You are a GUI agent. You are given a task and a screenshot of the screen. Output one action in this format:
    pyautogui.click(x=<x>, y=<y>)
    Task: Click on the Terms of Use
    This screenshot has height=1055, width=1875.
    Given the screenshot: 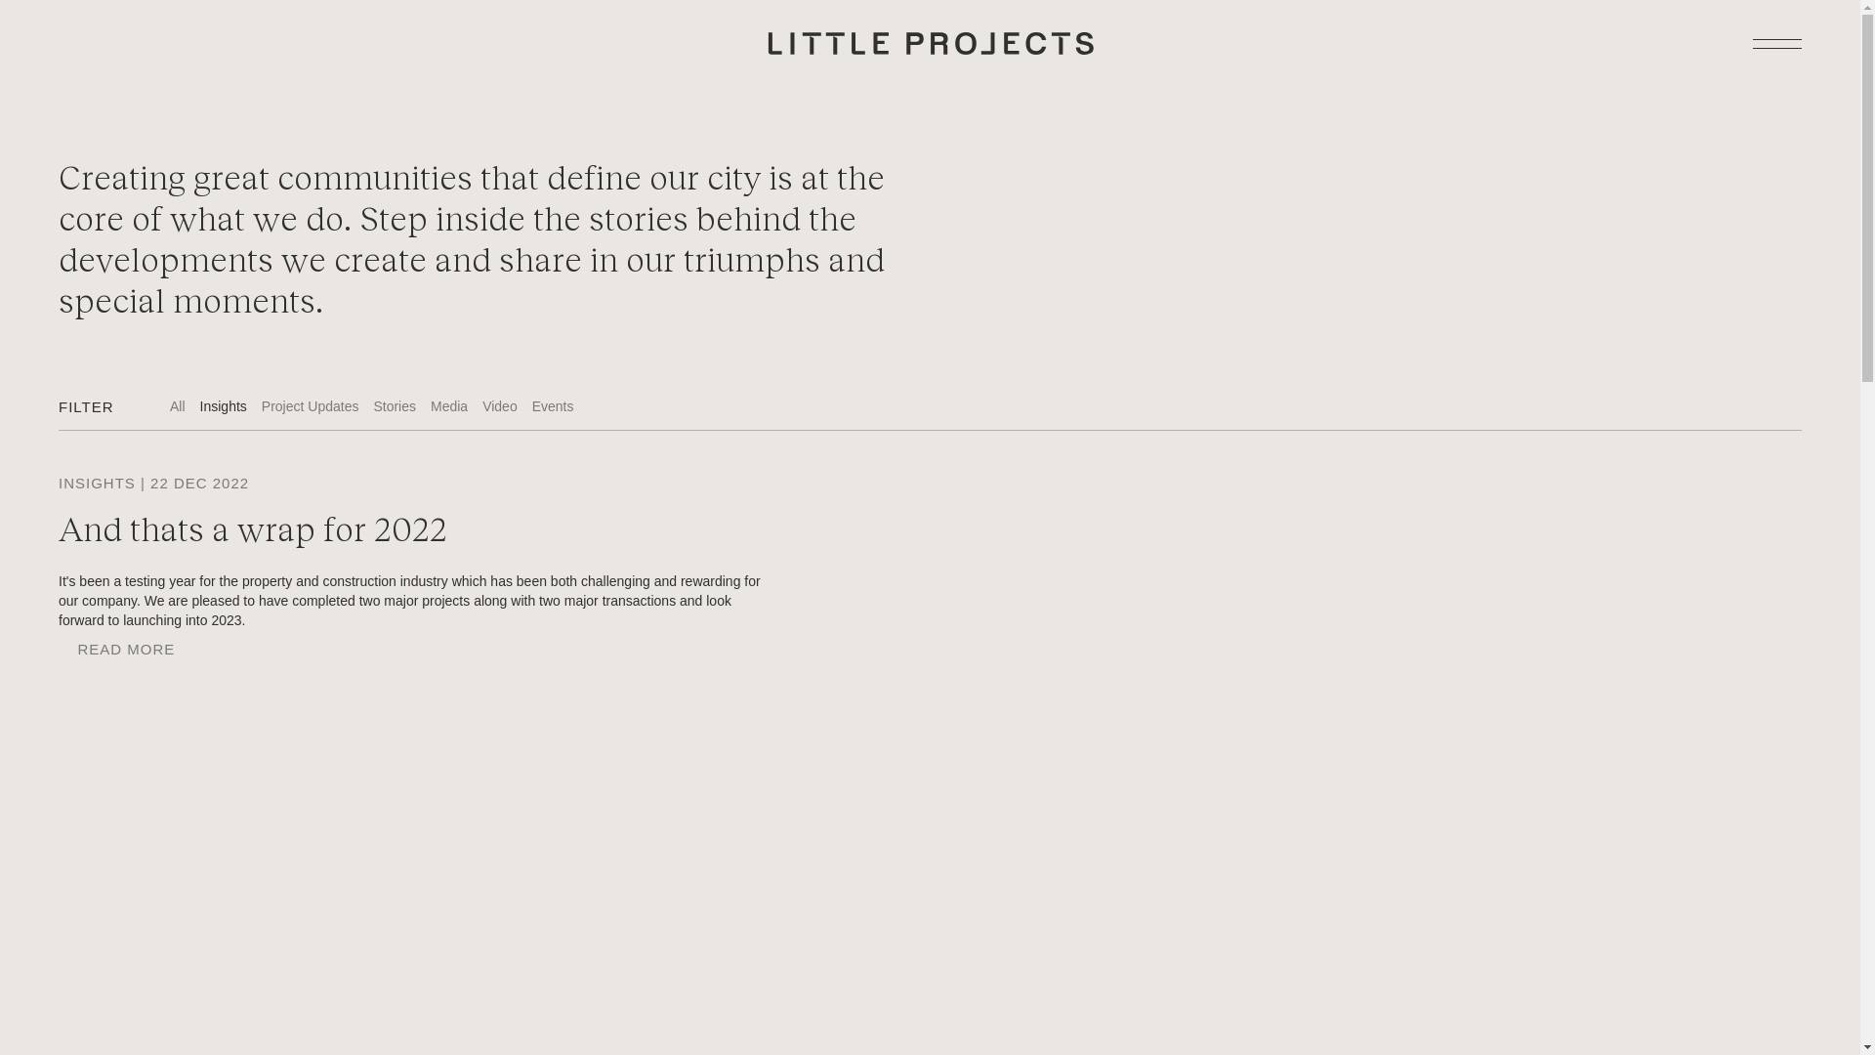 What is the action you would take?
    pyautogui.click(x=1437, y=1038)
    